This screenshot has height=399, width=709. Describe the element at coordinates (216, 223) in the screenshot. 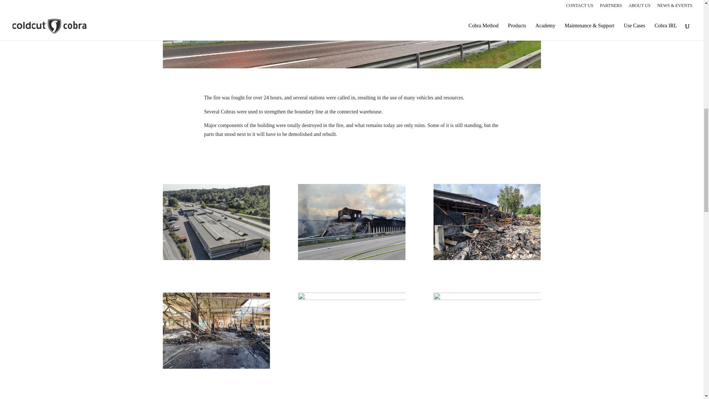

I see `Warehouse fire, Holiday Fritid` at that location.